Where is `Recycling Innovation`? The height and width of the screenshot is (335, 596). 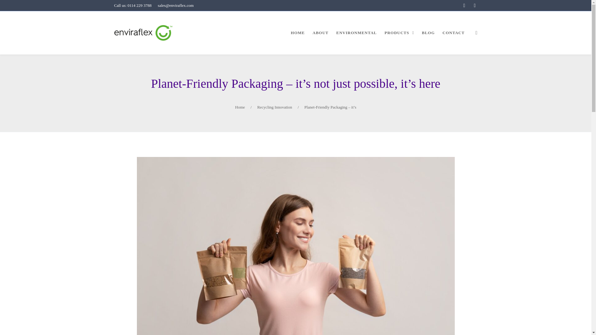 Recycling Innovation is located at coordinates (274, 107).